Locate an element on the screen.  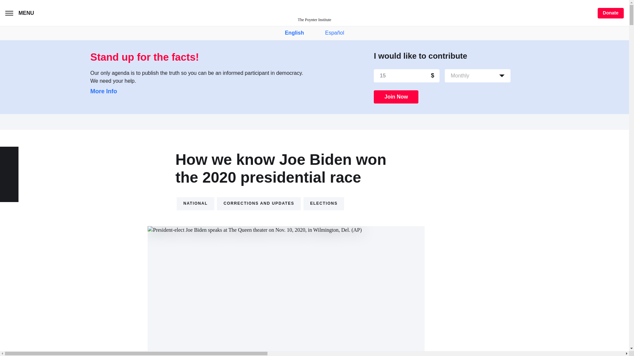
National is located at coordinates (195, 204).